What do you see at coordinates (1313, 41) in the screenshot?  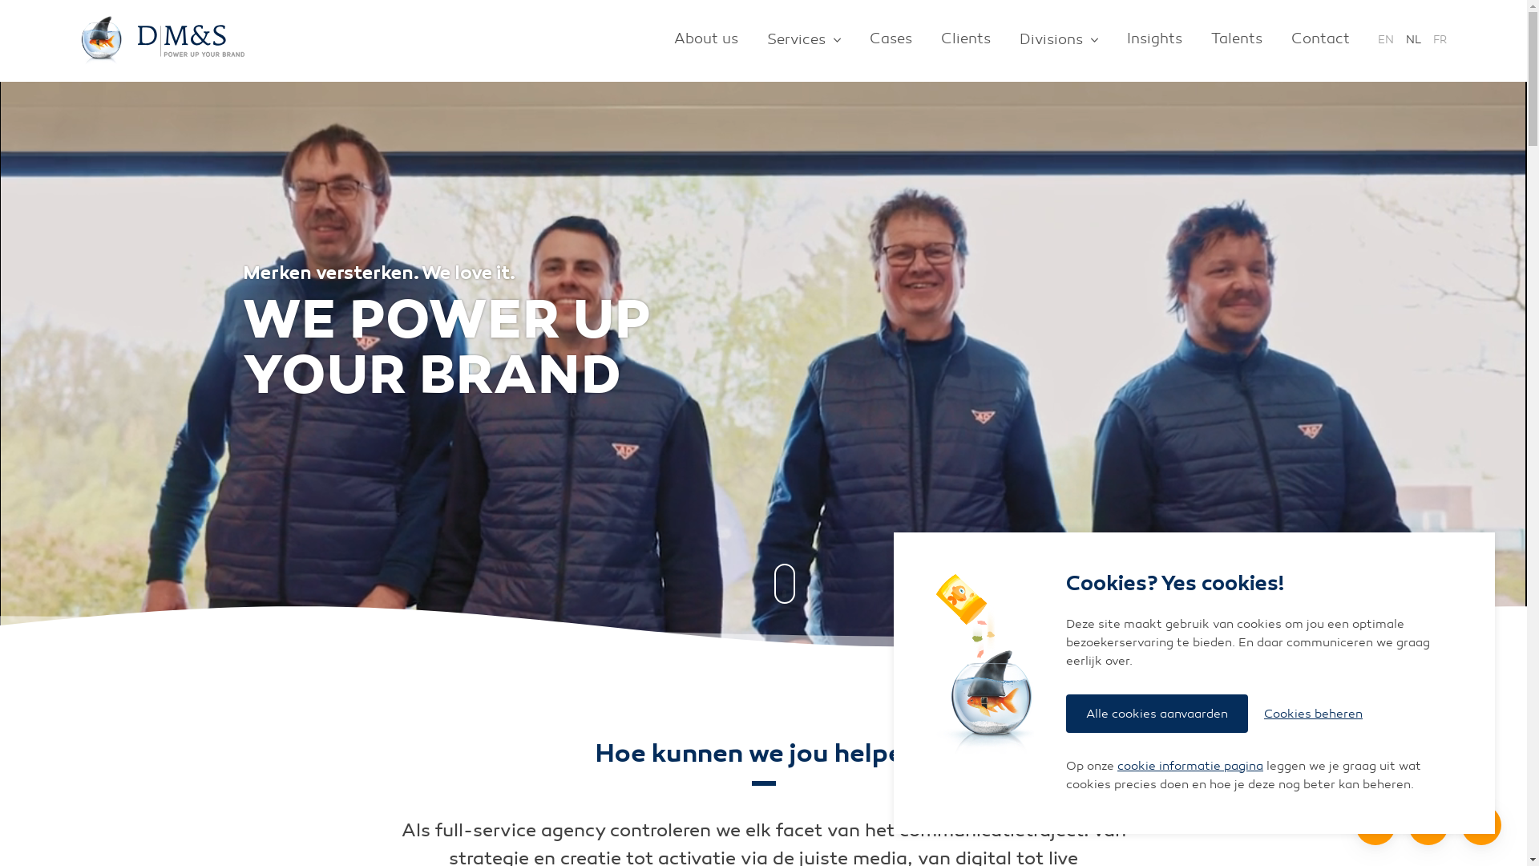 I see `Contact` at bounding box center [1313, 41].